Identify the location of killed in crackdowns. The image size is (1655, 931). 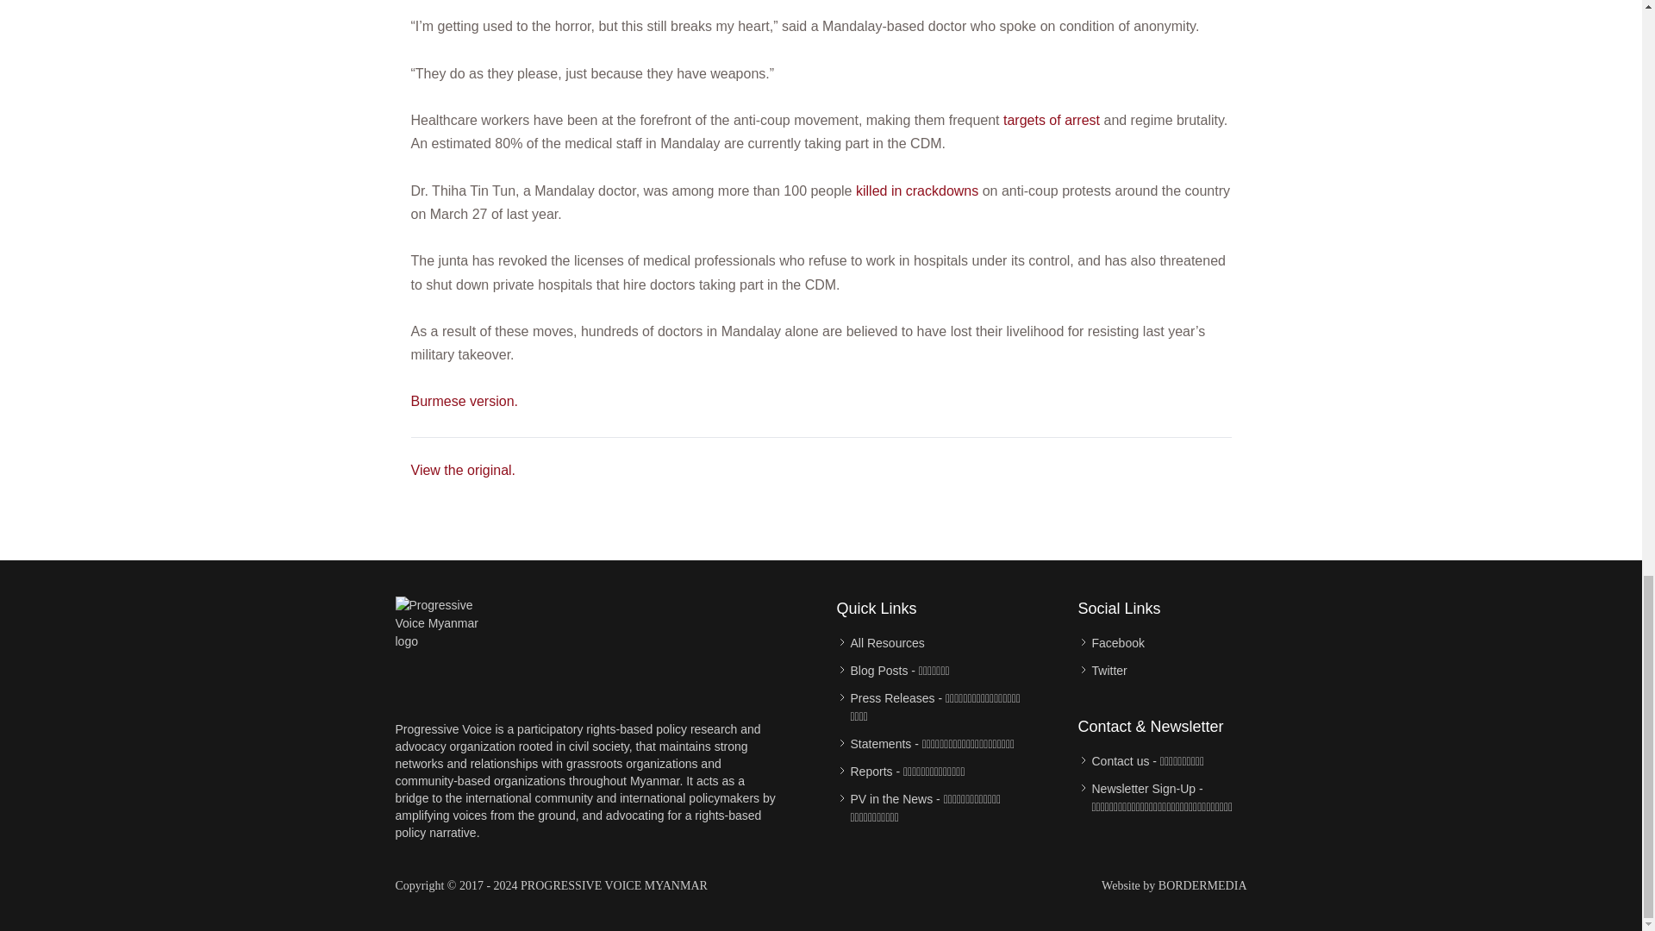
(916, 191).